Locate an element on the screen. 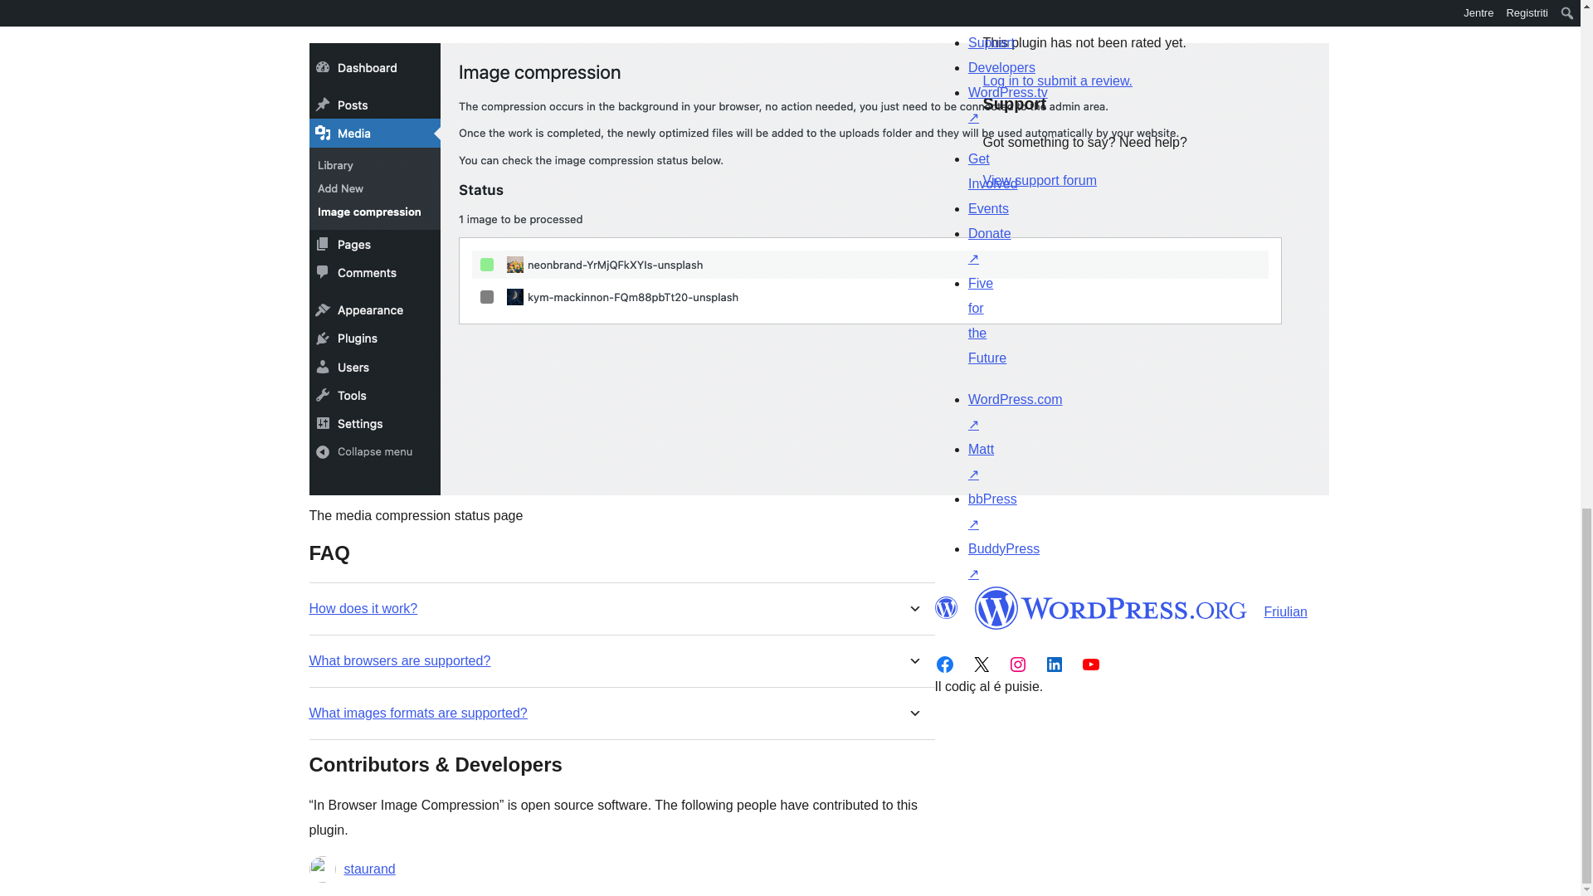 This screenshot has height=896, width=1593. How does it work? is located at coordinates (363, 608).